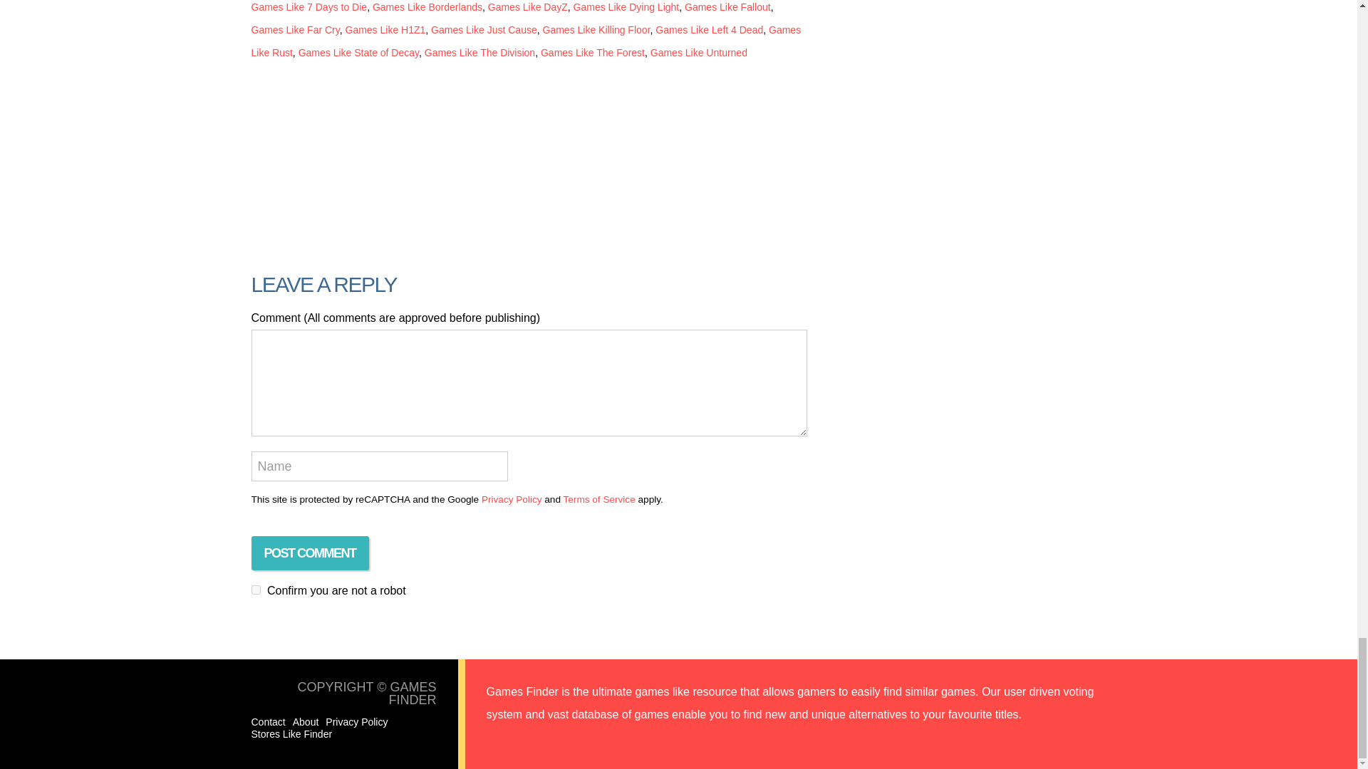 Image resolution: width=1368 pixels, height=769 pixels. What do you see at coordinates (267, 721) in the screenshot?
I see `Contact` at bounding box center [267, 721].